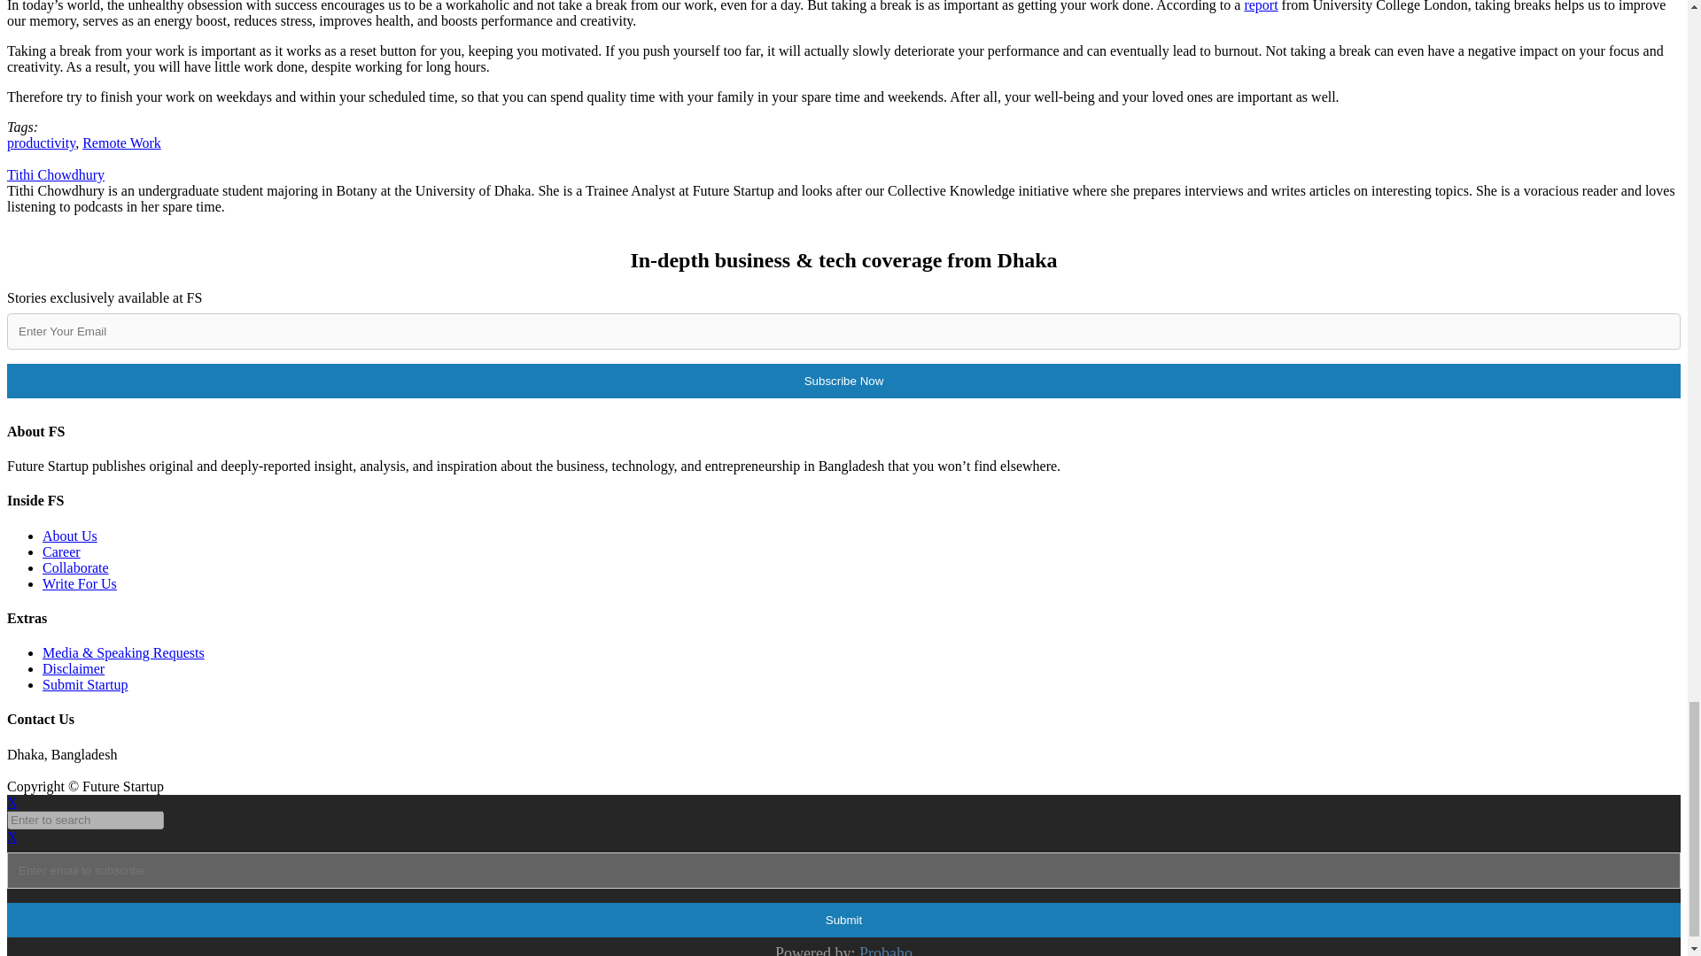 The width and height of the screenshot is (1701, 956). What do you see at coordinates (1260, 6) in the screenshot?
I see `report` at bounding box center [1260, 6].